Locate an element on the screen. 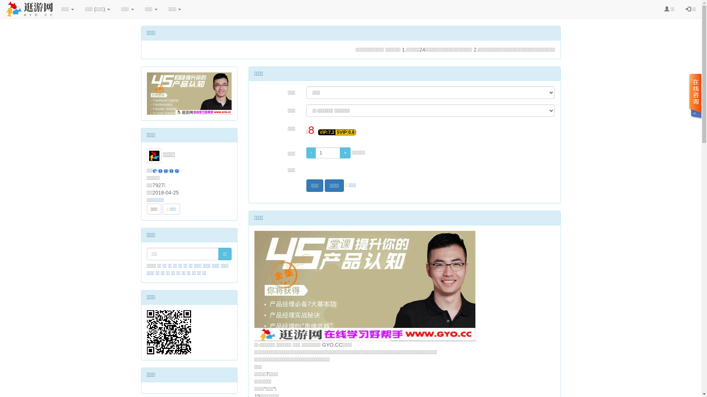 The image size is (707, 397). - is located at coordinates (311, 153).